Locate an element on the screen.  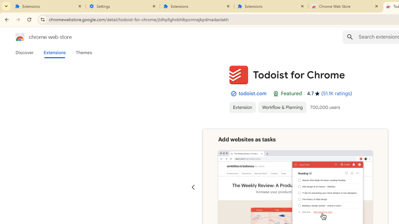
Extension is located at coordinates (242, 107).